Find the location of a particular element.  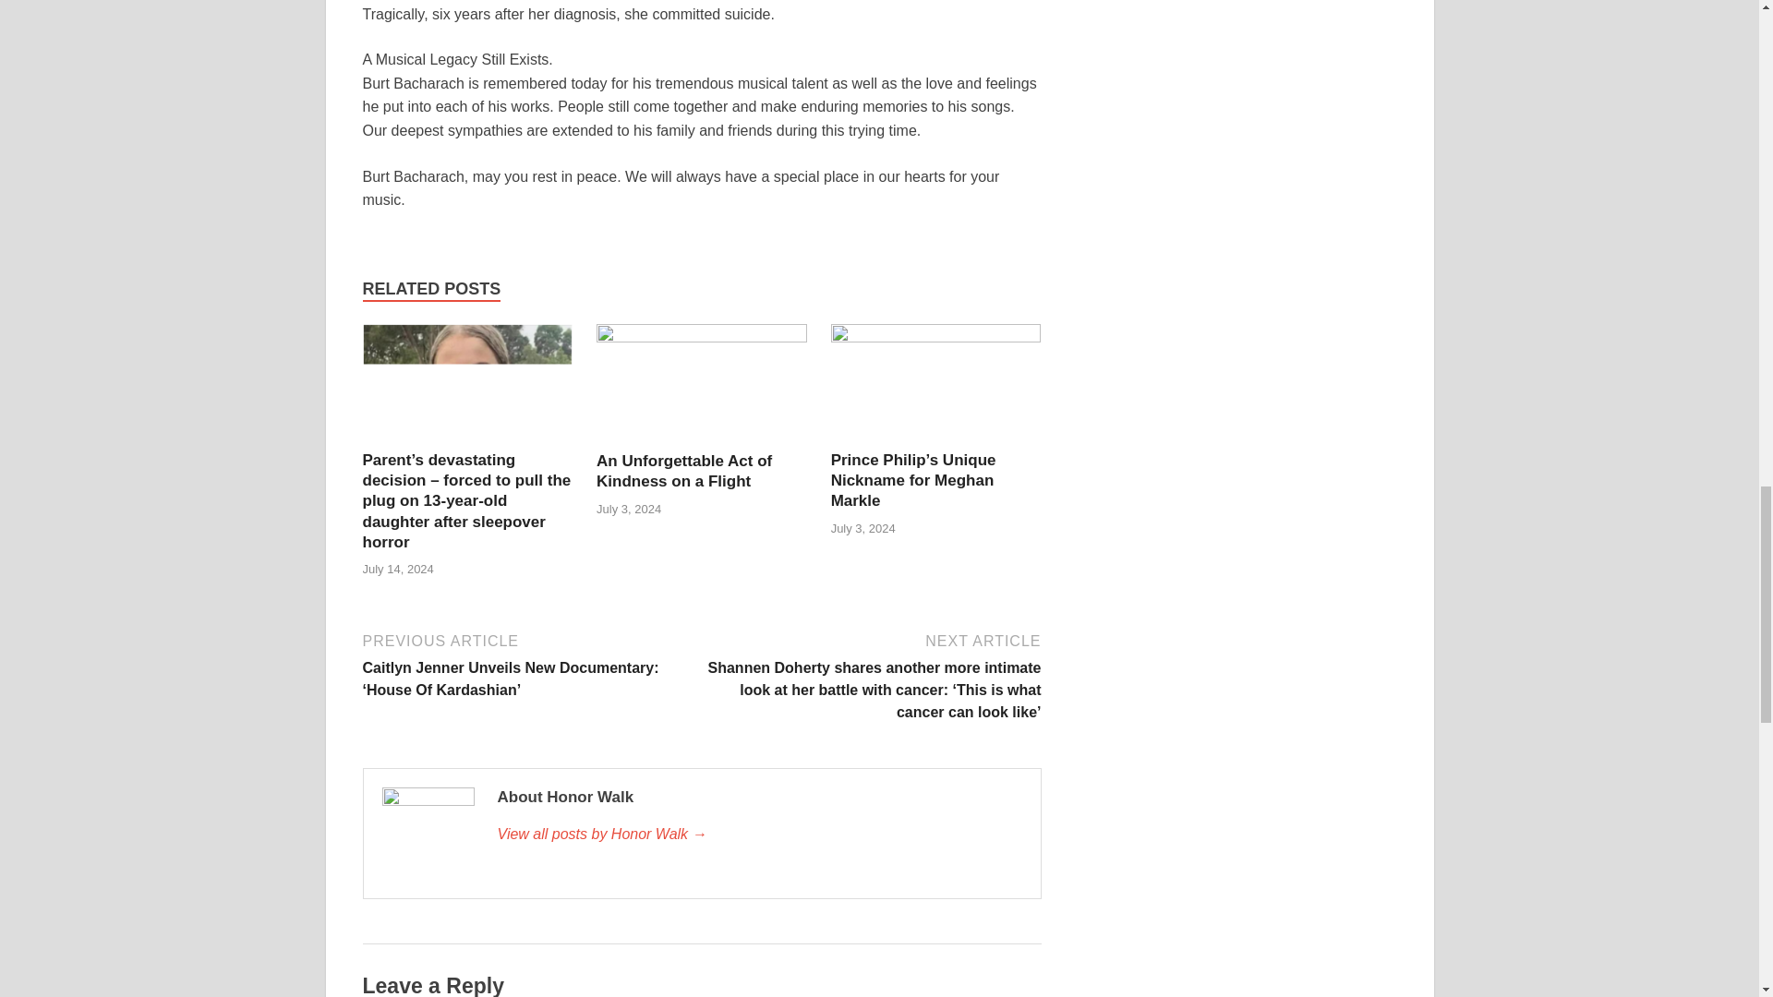

Honor Walk is located at coordinates (758, 835).